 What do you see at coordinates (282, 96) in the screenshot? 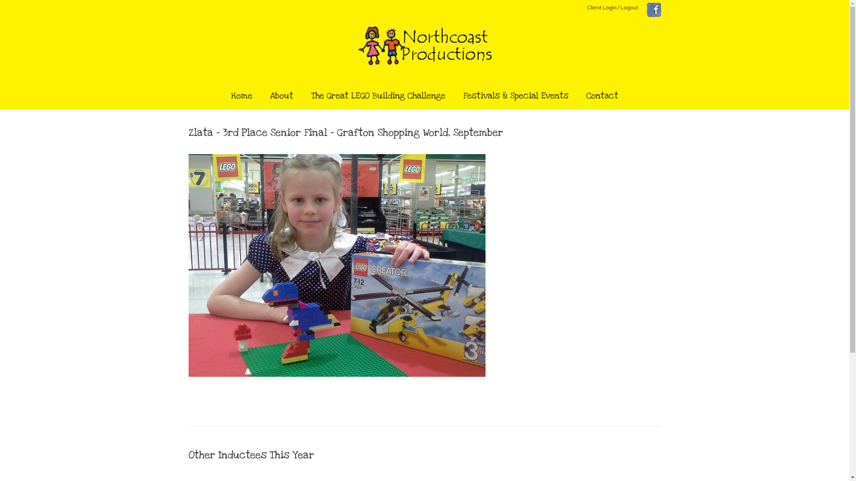
I see `About` at bounding box center [282, 96].